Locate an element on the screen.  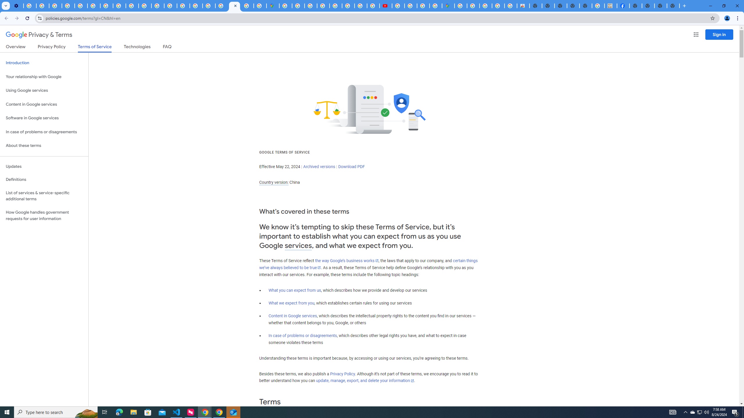
Sign in - Google Accounts is located at coordinates (285, 6).